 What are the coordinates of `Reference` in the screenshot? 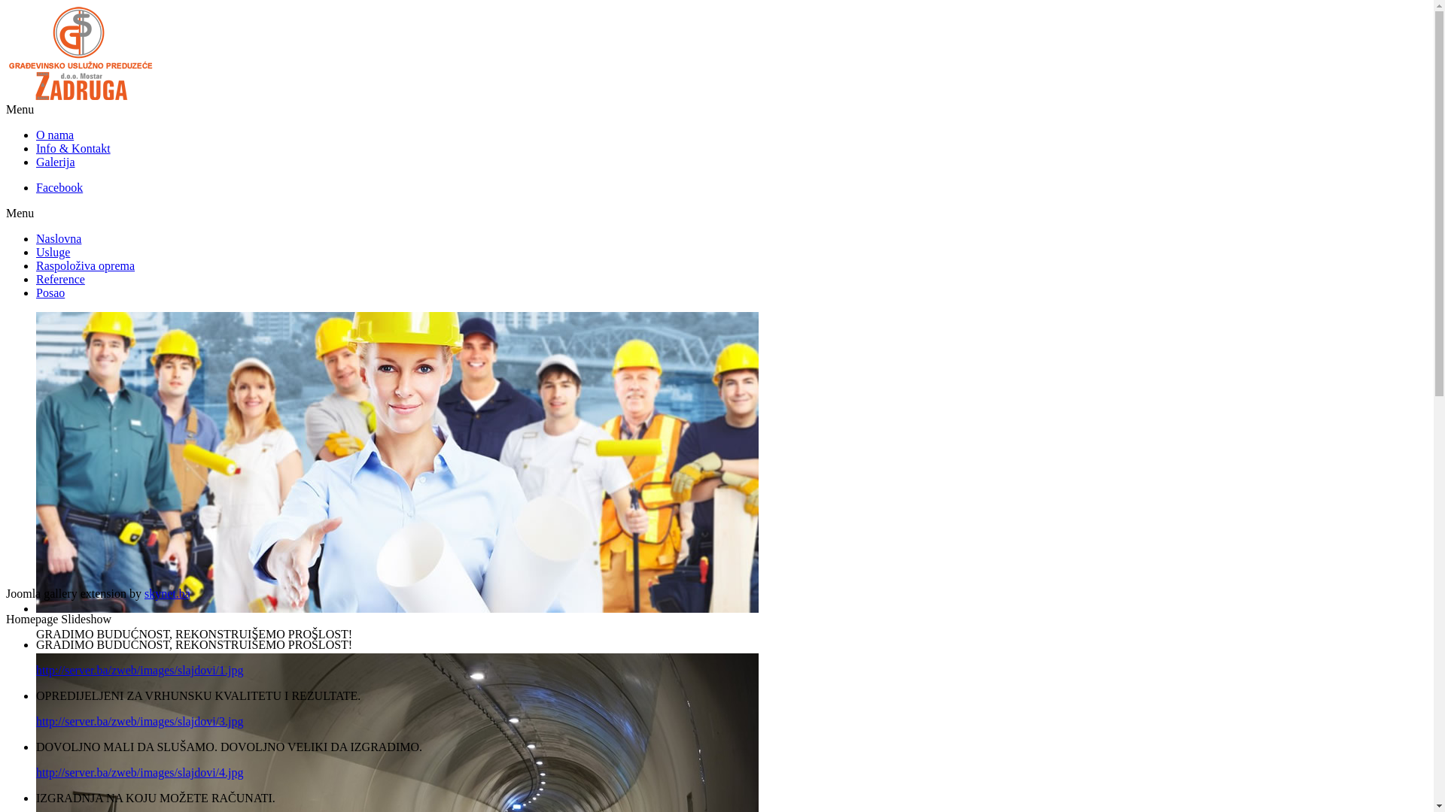 It's located at (60, 280).